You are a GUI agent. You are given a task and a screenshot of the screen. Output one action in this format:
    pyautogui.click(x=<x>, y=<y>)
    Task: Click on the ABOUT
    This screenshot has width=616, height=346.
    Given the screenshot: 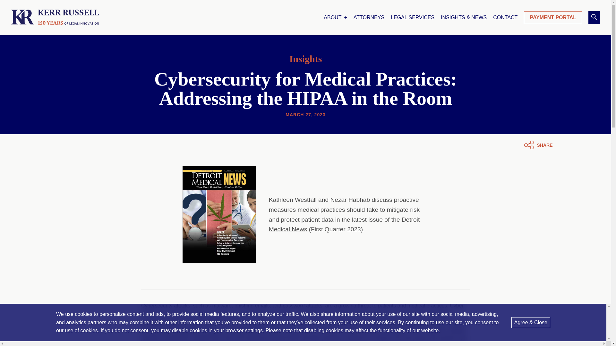 What is the action you would take?
    pyautogui.click(x=335, y=18)
    